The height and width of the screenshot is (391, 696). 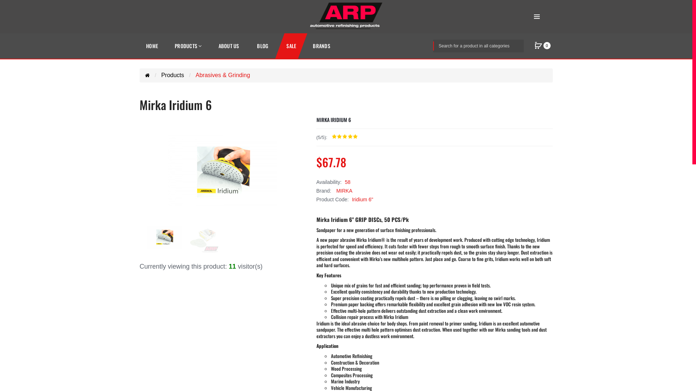 I want to click on Mirka Iridium 6, so click(x=223, y=171).